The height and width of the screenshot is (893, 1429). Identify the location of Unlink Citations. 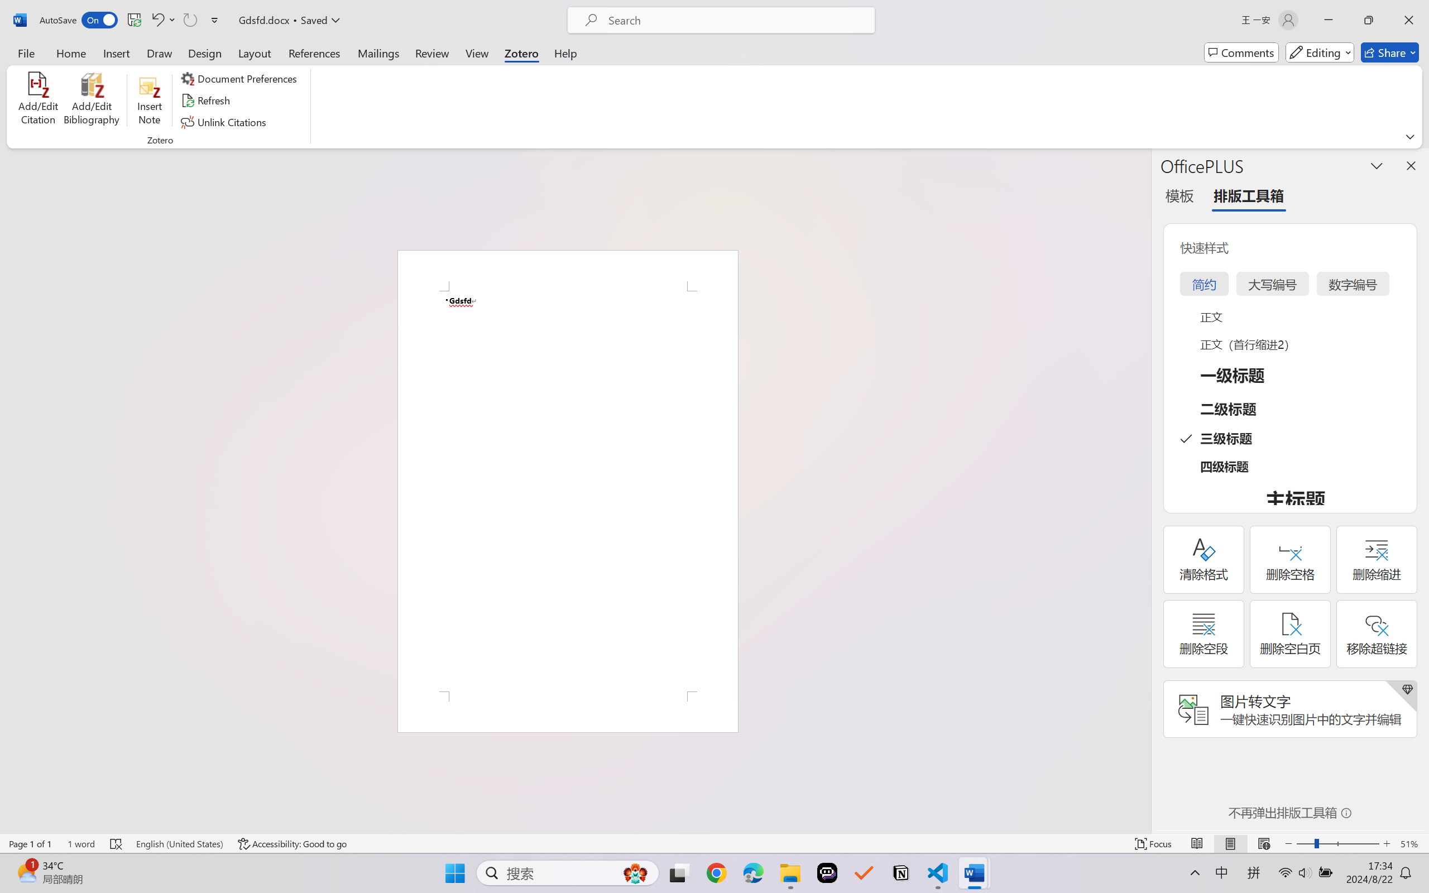
(224, 122).